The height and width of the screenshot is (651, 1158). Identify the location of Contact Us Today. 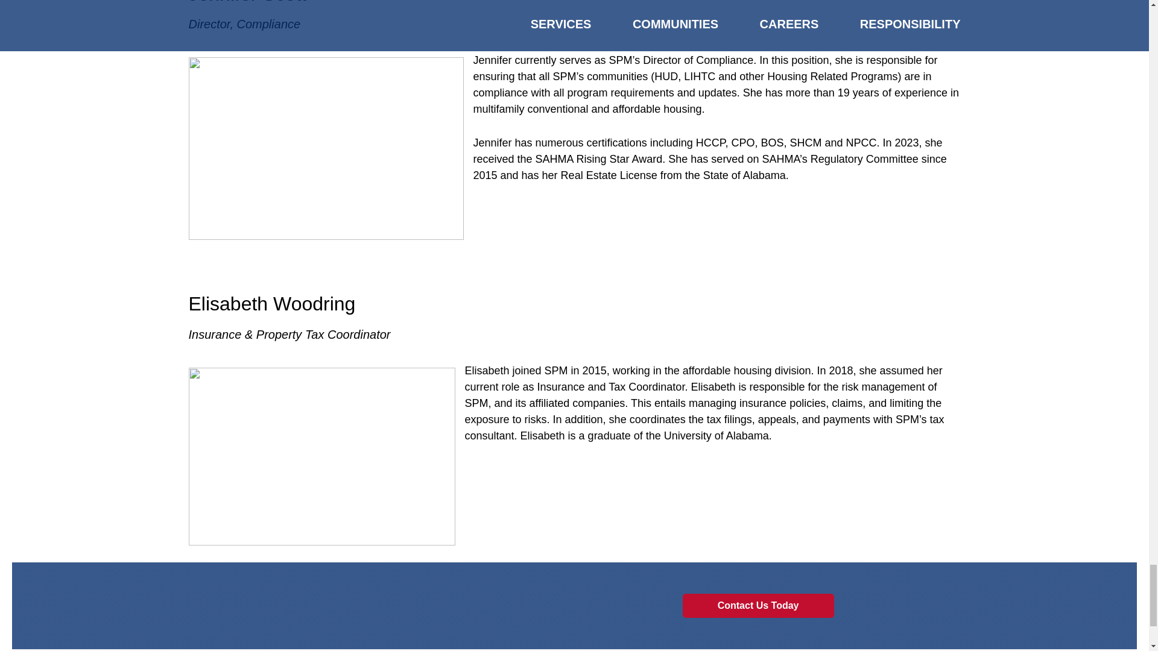
(758, 605).